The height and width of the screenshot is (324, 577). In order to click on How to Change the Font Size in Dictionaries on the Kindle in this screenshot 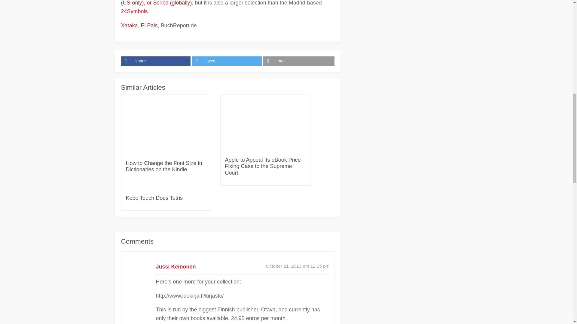, I will do `click(166, 166)`.